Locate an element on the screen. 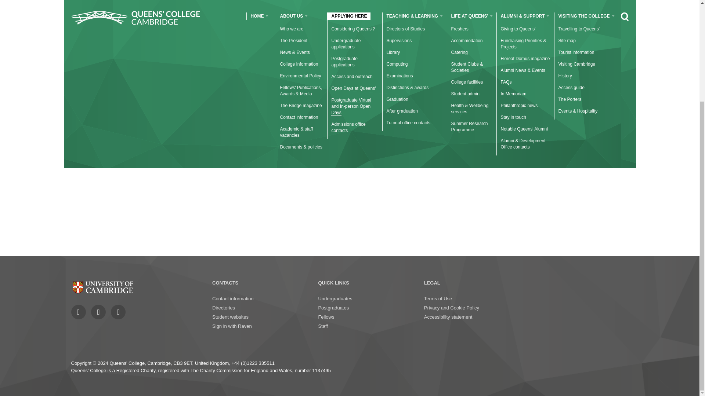  Admissions office contacts is located at coordinates (348, 1).